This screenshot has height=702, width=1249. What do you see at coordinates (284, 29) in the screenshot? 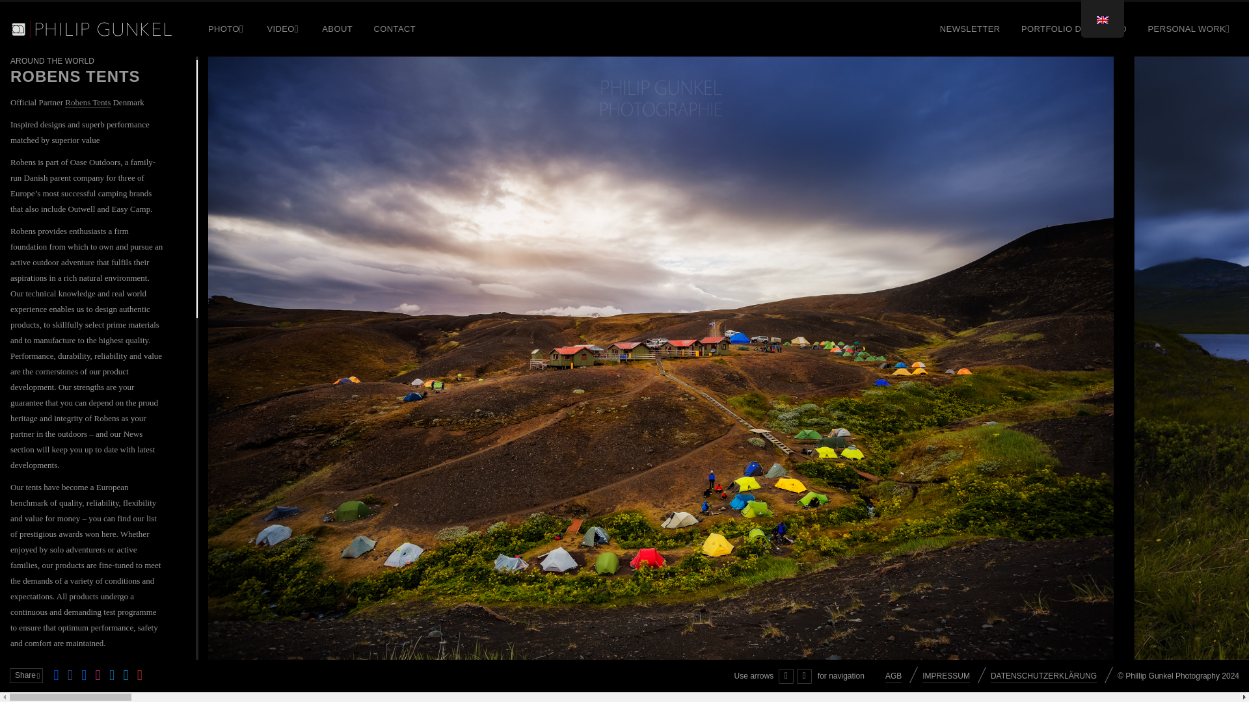
I see `VIDEO` at bounding box center [284, 29].